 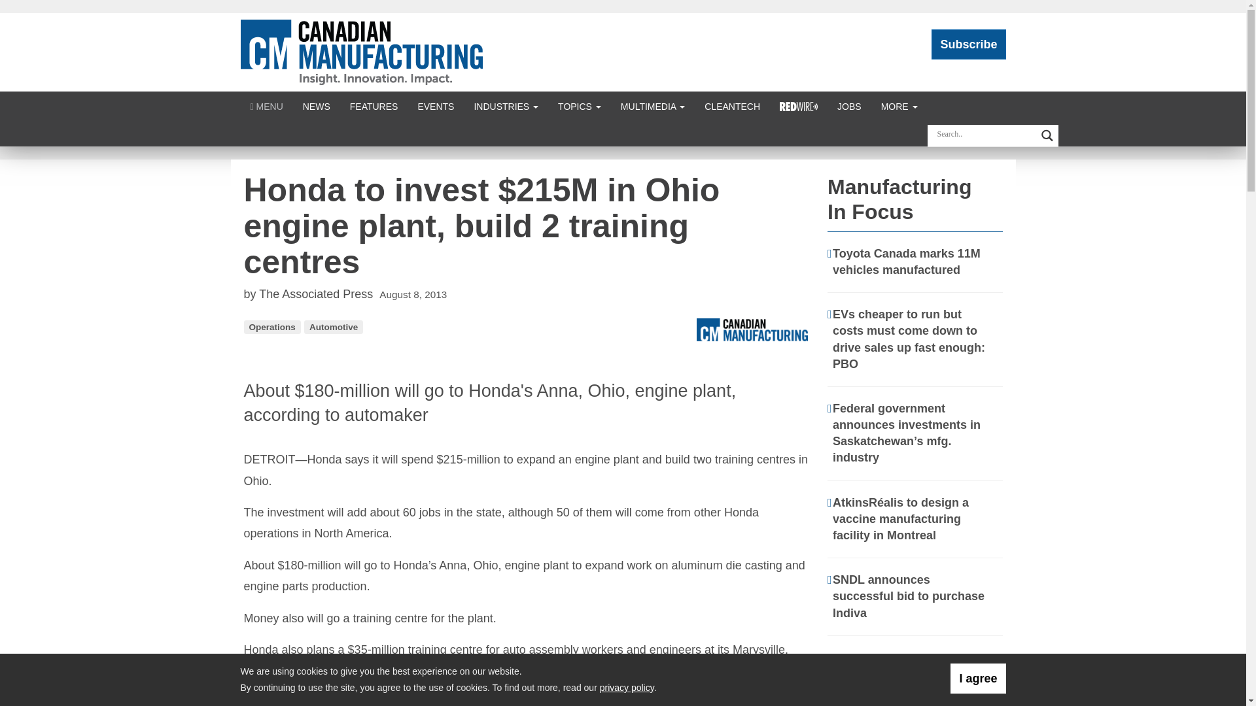 What do you see at coordinates (579, 106) in the screenshot?
I see `TOPICS` at bounding box center [579, 106].